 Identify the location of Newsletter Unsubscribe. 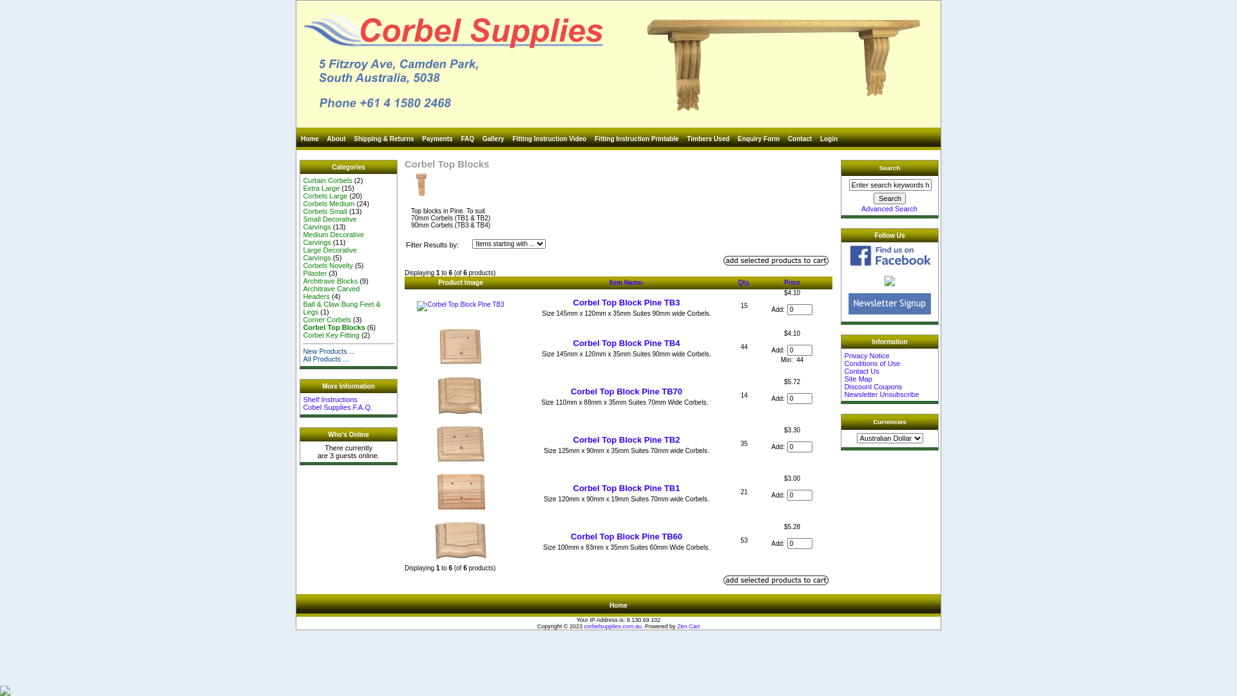
(881, 394).